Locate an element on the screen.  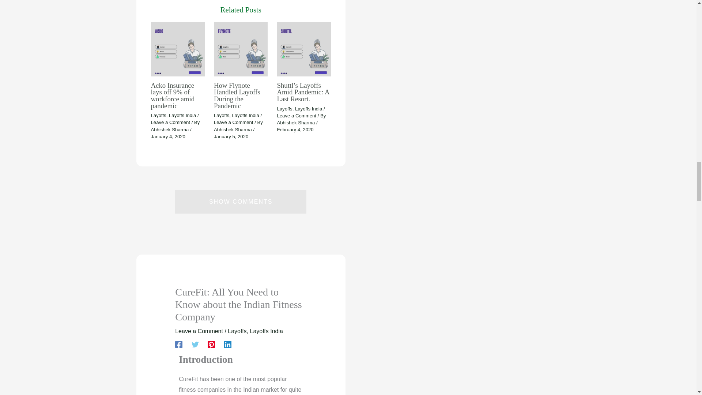
How Flynote Handled Layoffs During the Pandemic is located at coordinates (237, 95).